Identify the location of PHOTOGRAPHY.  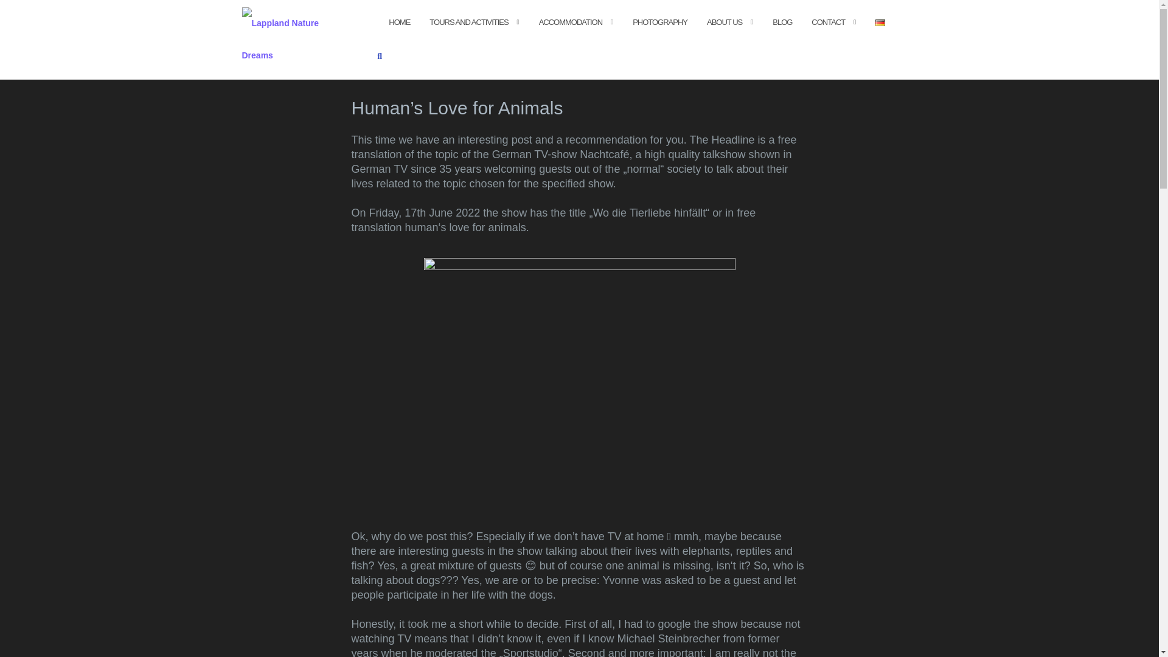
(660, 22).